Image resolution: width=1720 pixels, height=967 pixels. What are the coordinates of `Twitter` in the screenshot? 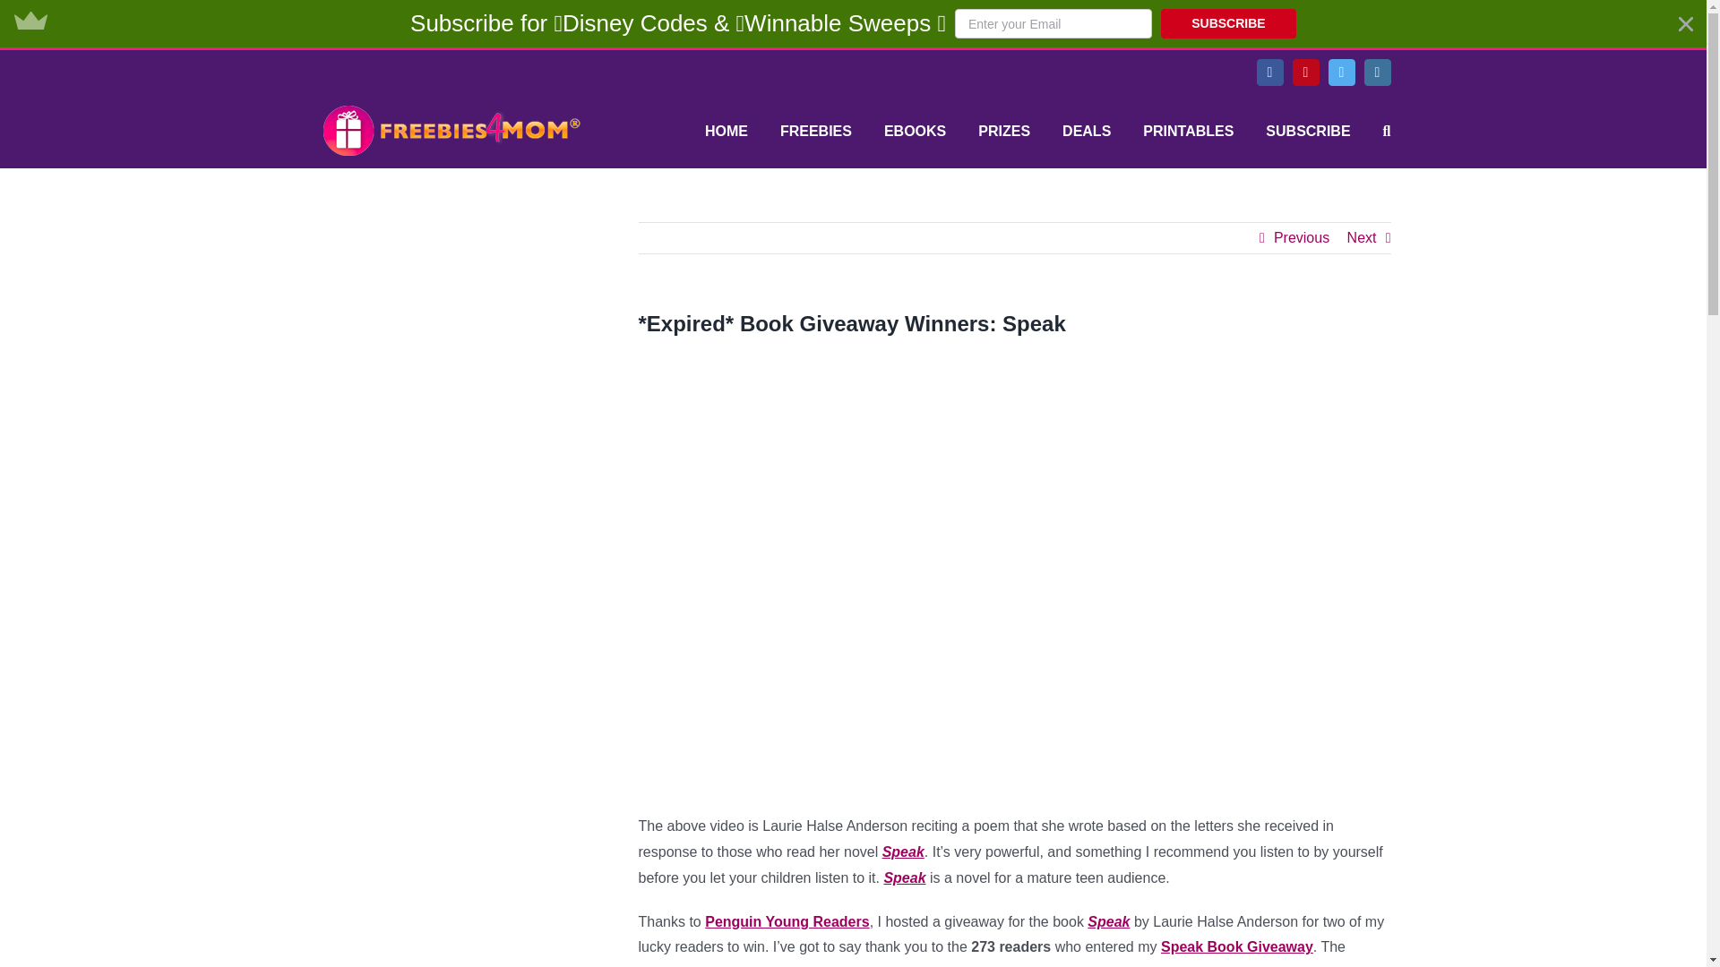 It's located at (1341, 72).